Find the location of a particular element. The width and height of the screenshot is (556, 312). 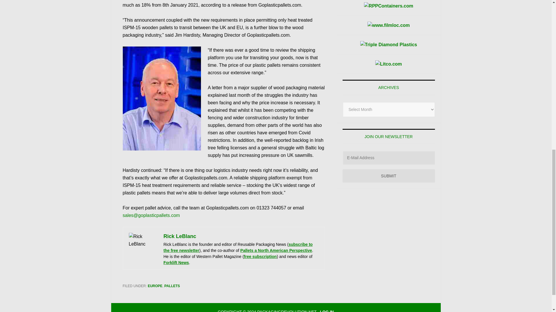

RPPContainers.com is located at coordinates (389, 6).